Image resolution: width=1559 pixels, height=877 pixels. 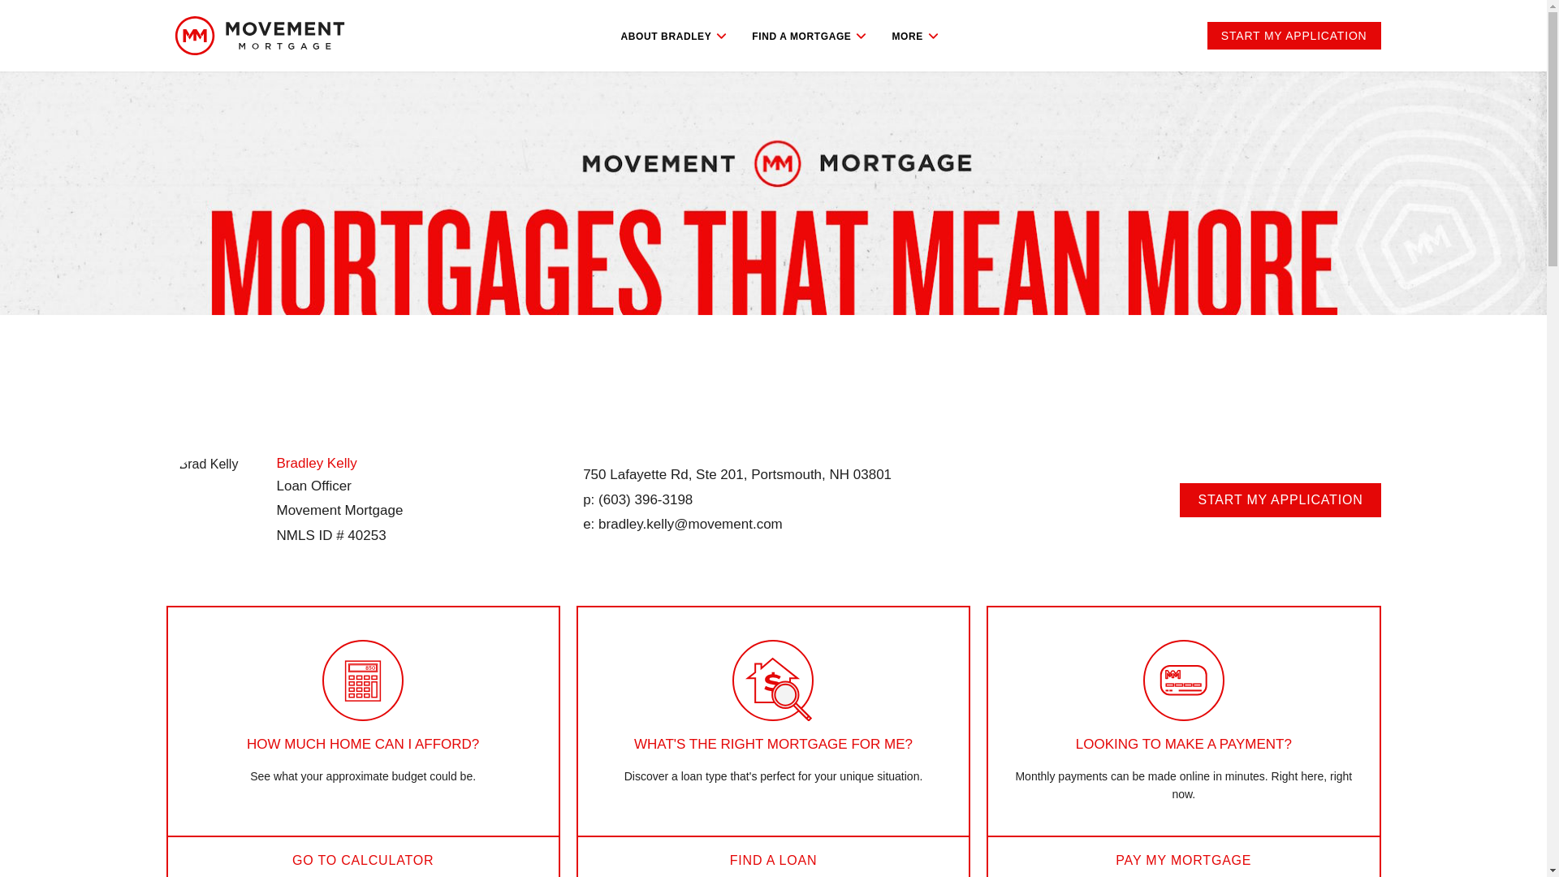 What do you see at coordinates (674, 36) in the screenshot?
I see `ABOUT BRADLEY` at bounding box center [674, 36].